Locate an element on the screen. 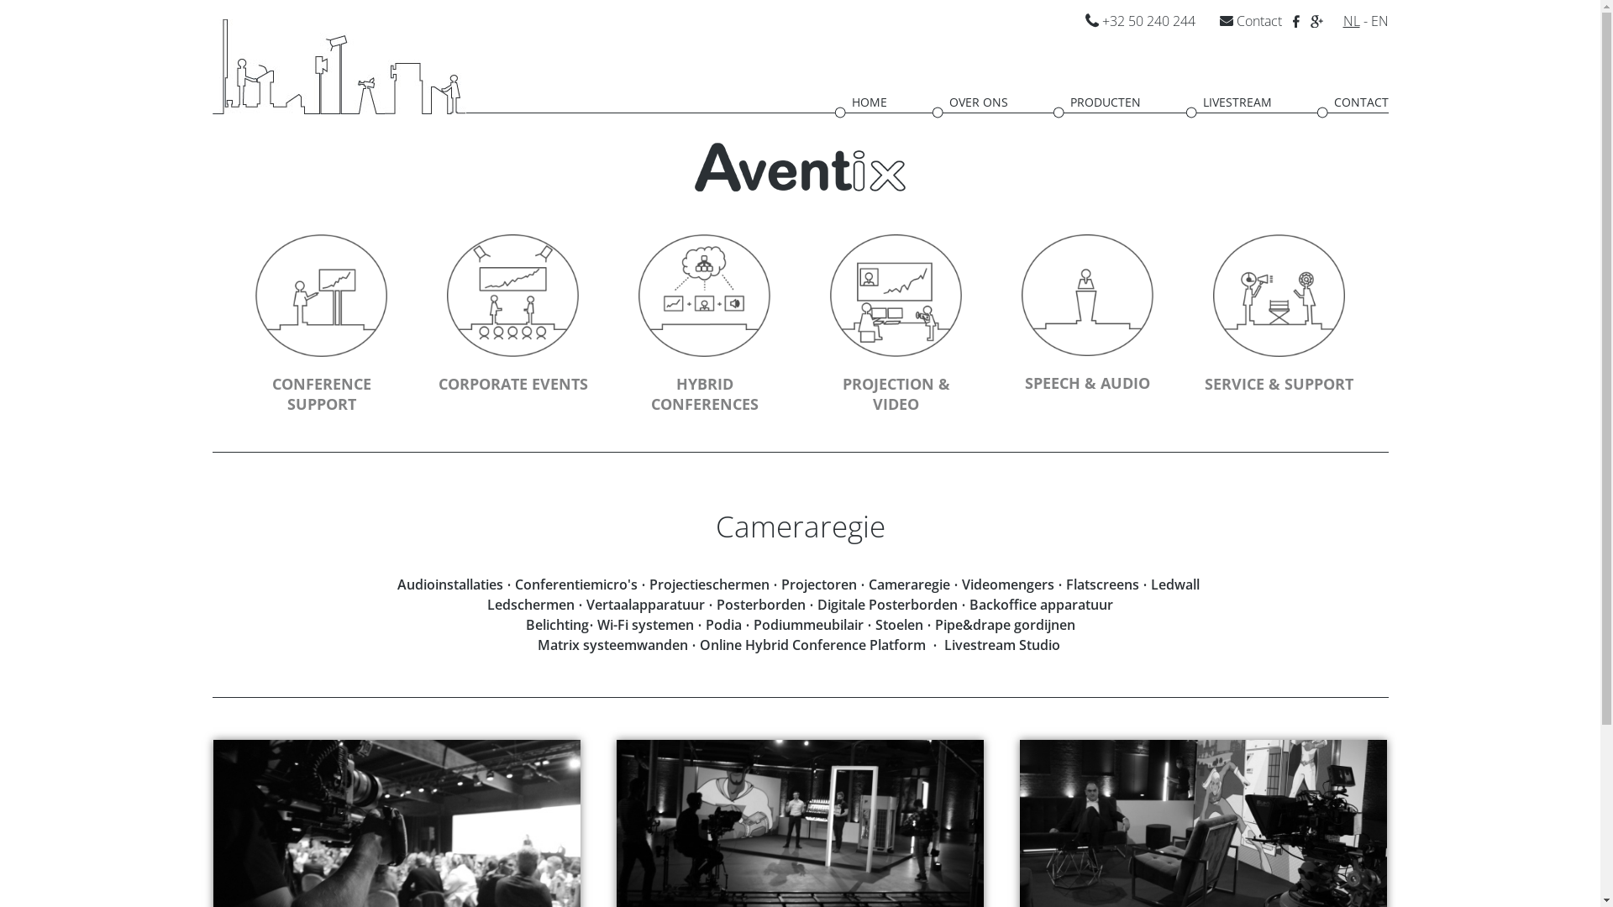  Stoelen is located at coordinates (899, 625).